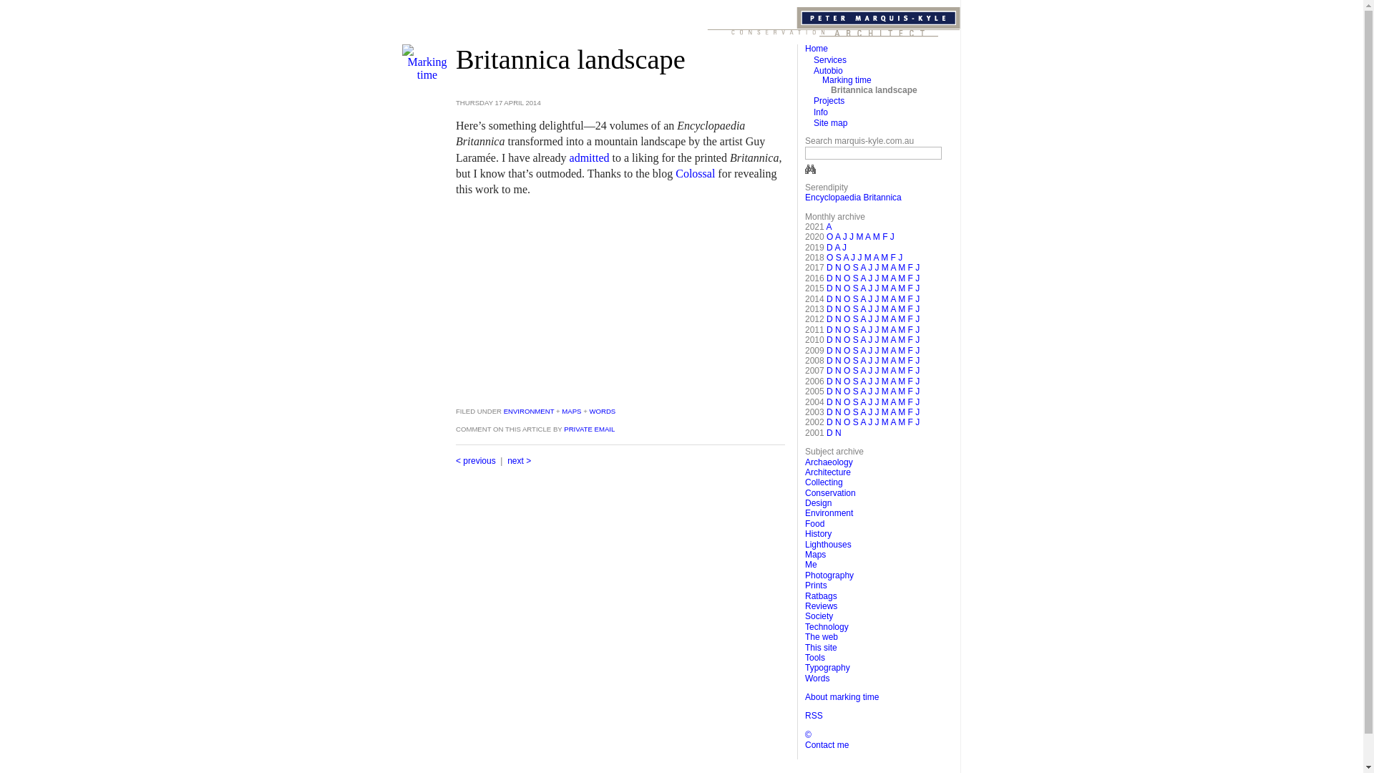 The image size is (1374, 773). I want to click on Environment, so click(829, 513).